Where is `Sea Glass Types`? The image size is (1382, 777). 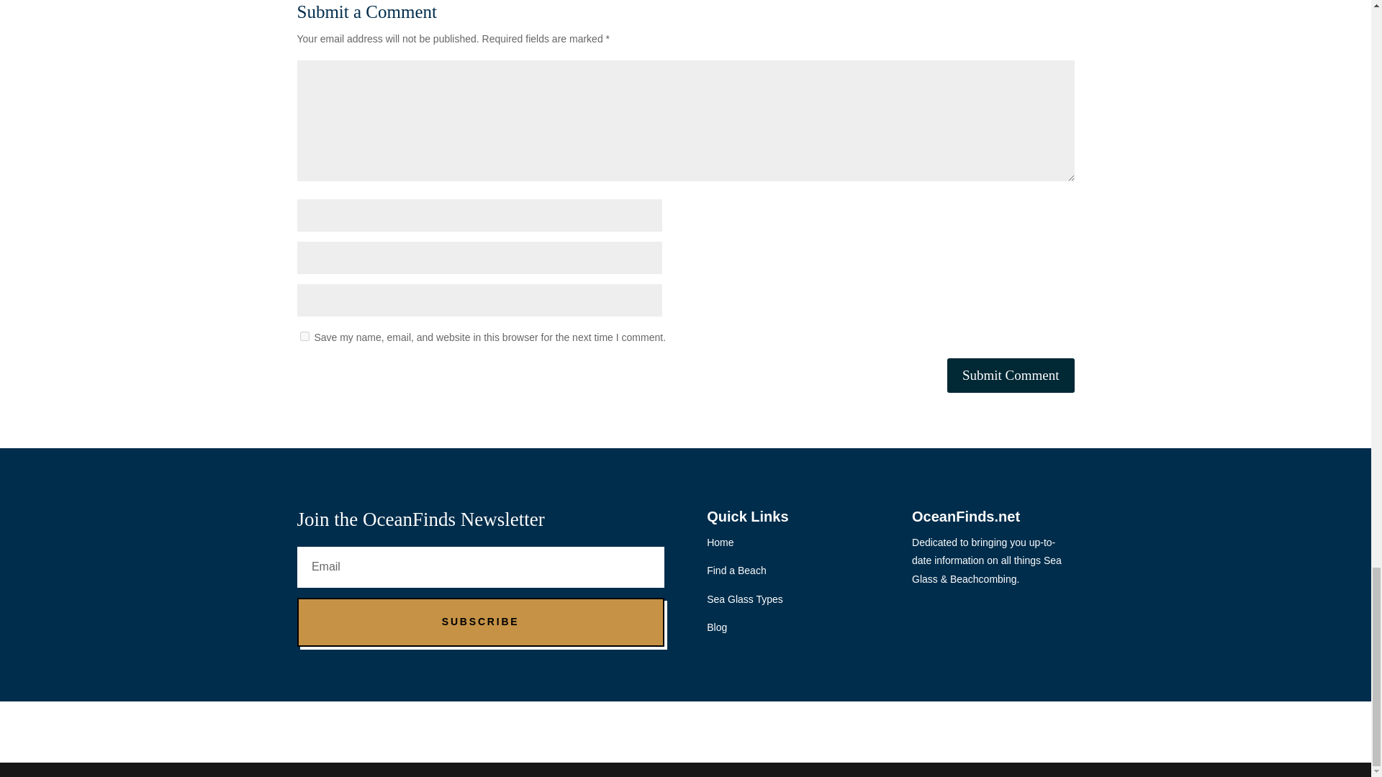
Sea Glass Types is located at coordinates (744, 599).